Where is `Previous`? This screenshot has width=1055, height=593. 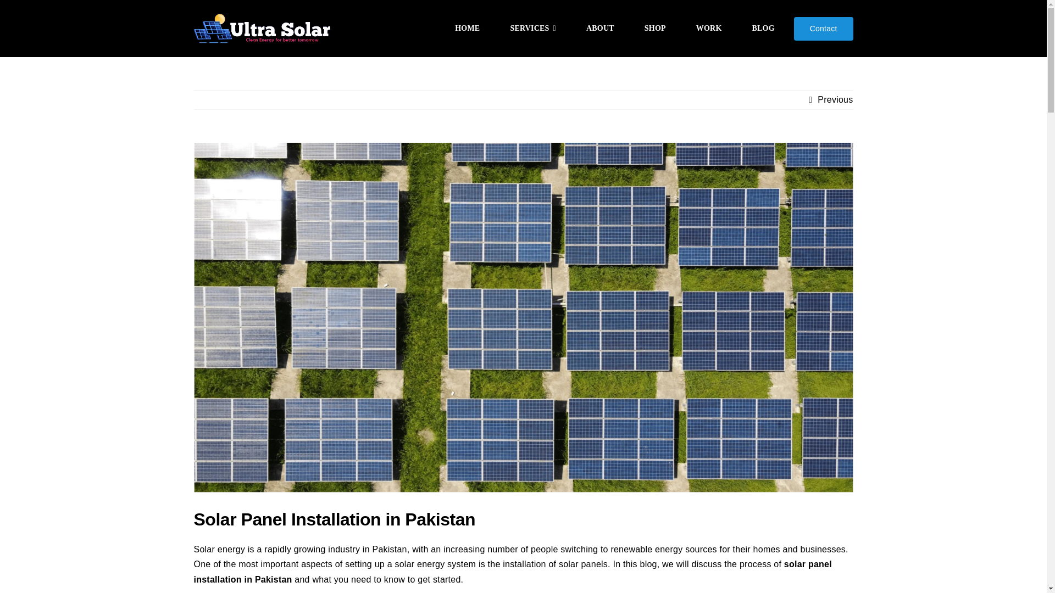 Previous is located at coordinates (835, 100).